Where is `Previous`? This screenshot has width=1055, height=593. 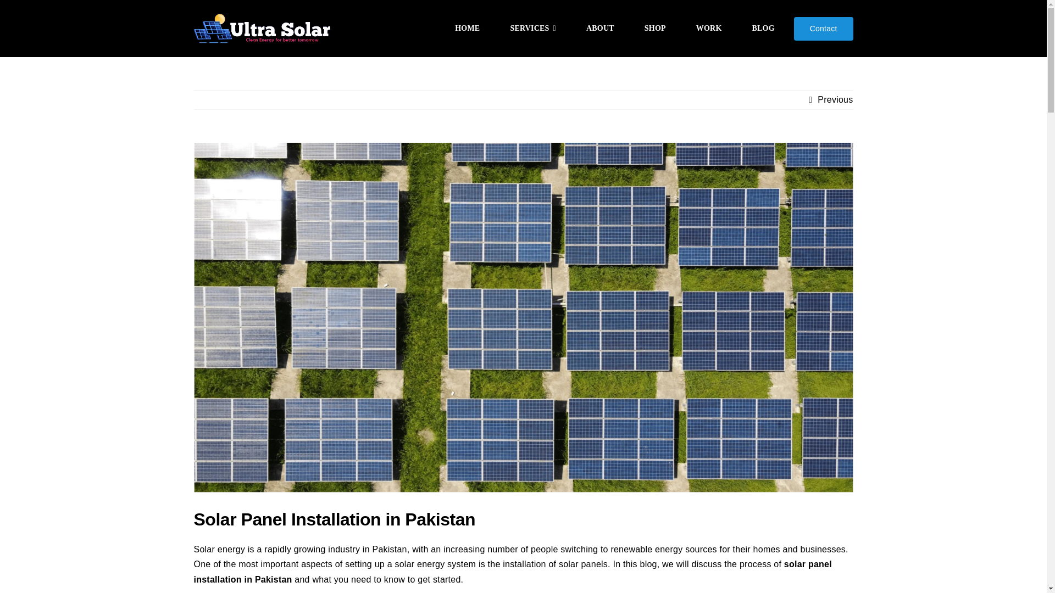 Previous is located at coordinates (835, 100).